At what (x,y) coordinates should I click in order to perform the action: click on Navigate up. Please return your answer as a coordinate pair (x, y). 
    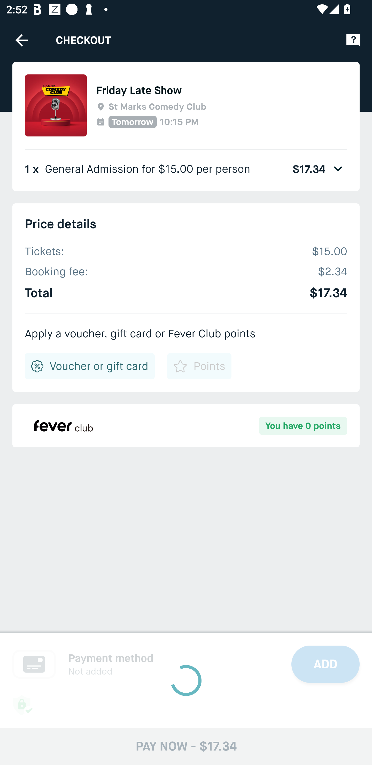
    Looking at the image, I should click on (22, 40).